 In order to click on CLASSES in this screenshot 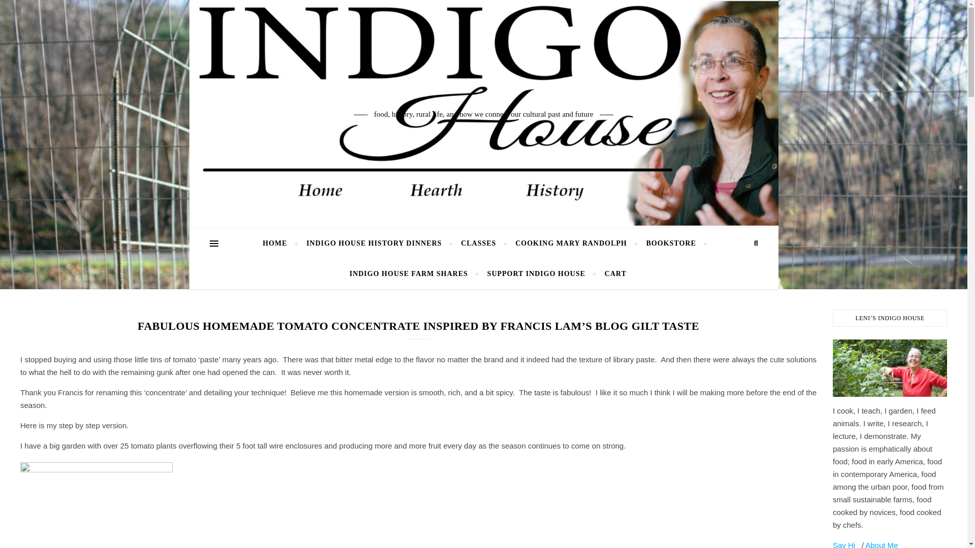, I will do `click(478, 244)`.